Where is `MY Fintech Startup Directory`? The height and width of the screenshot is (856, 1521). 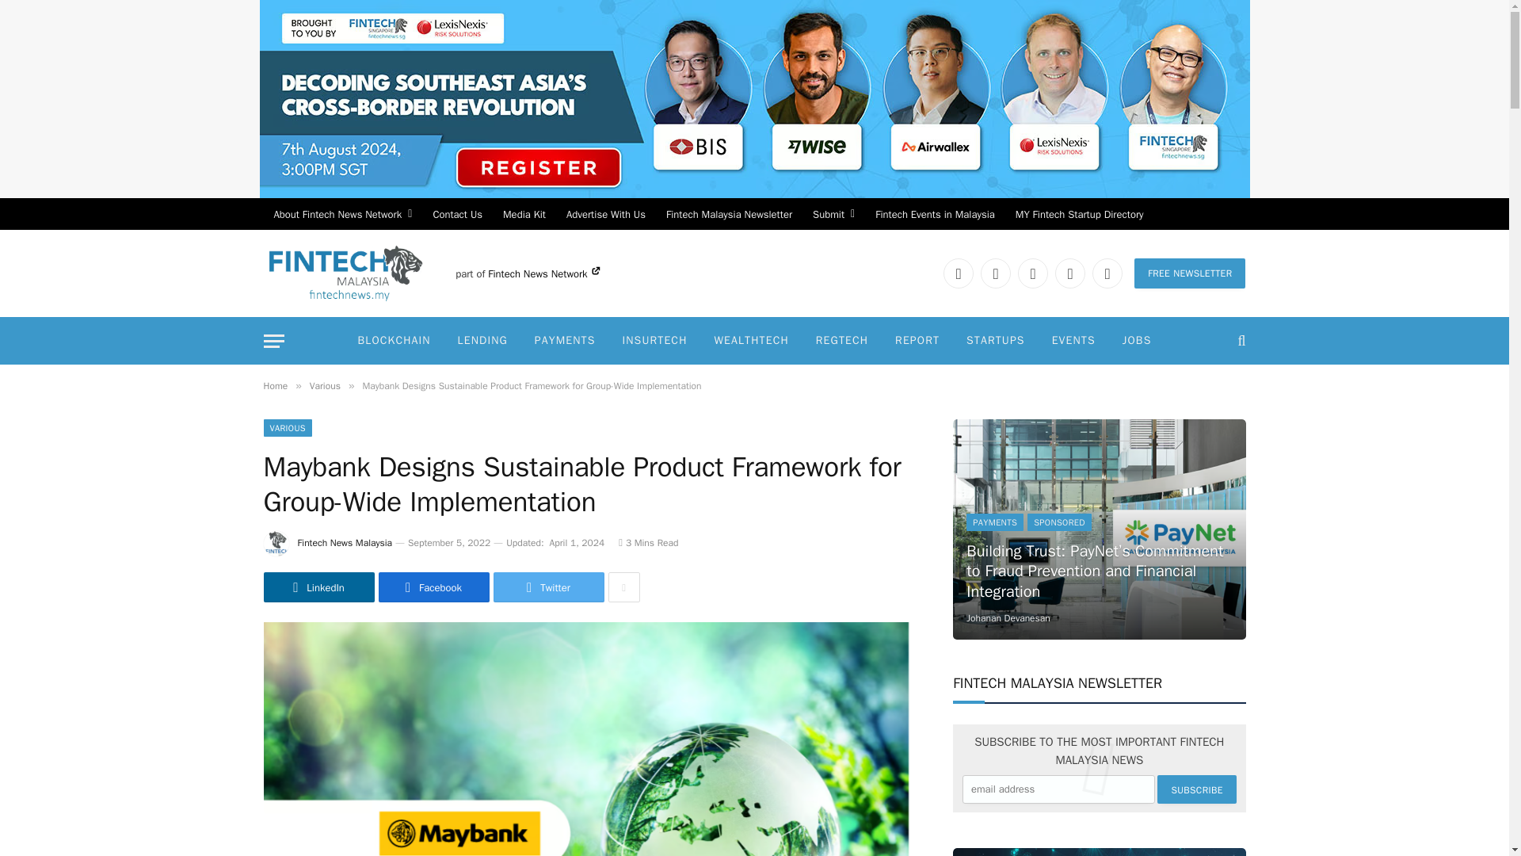
MY Fintech Startup Directory is located at coordinates (1080, 214).